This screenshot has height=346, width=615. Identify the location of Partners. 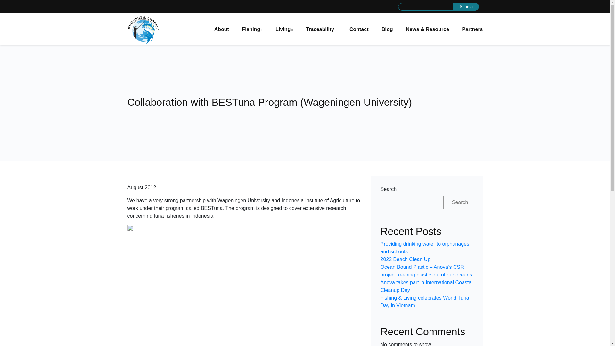
(472, 29).